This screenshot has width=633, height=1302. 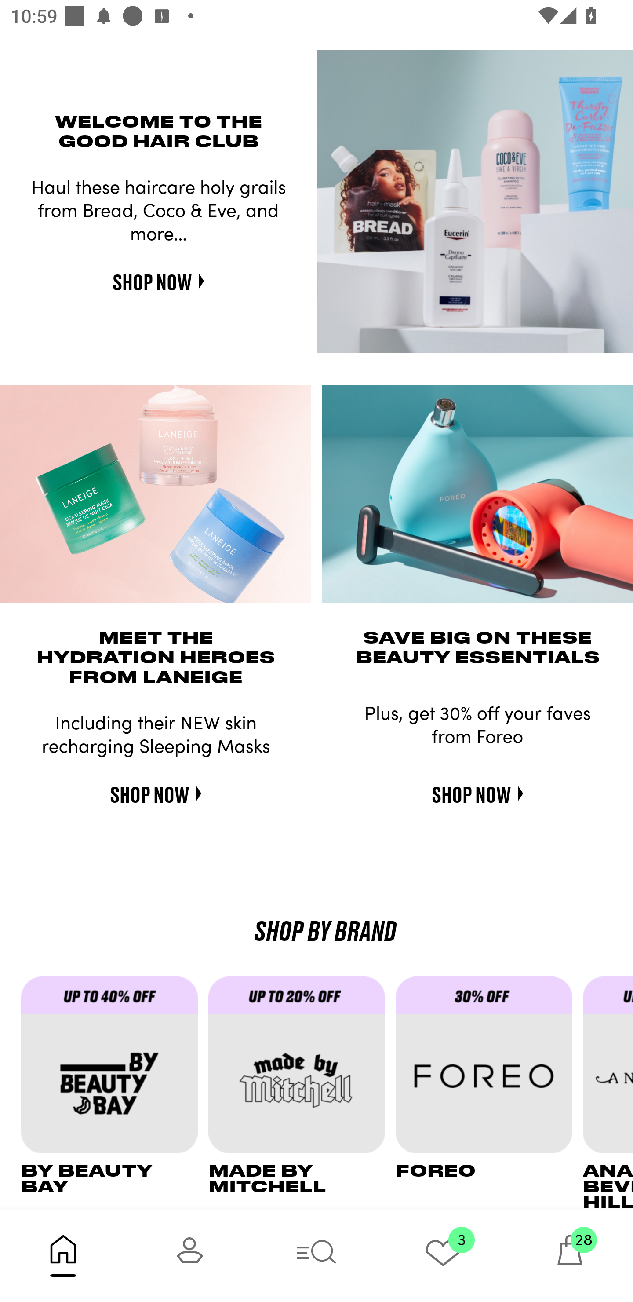 What do you see at coordinates (302, 1093) in the screenshot?
I see `MADE BY MITCHELL` at bounding box center [302, 1093].